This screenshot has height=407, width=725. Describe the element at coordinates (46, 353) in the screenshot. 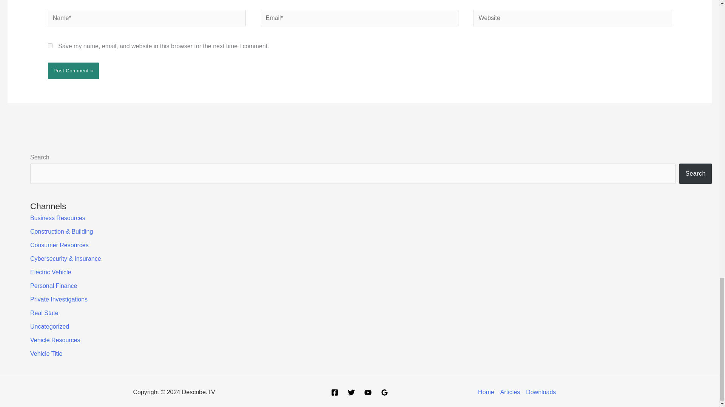

I see `Vehicle Title` at that location.